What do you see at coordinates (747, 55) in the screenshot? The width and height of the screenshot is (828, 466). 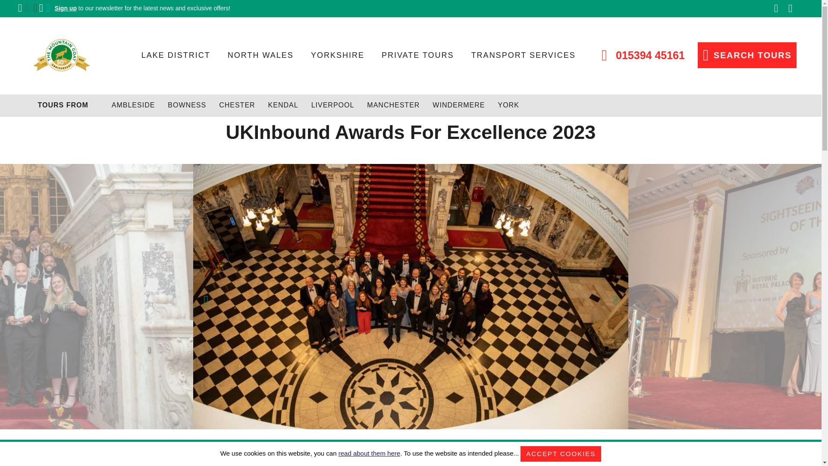 I see `Search Tours` at bounding box center [747, 55].